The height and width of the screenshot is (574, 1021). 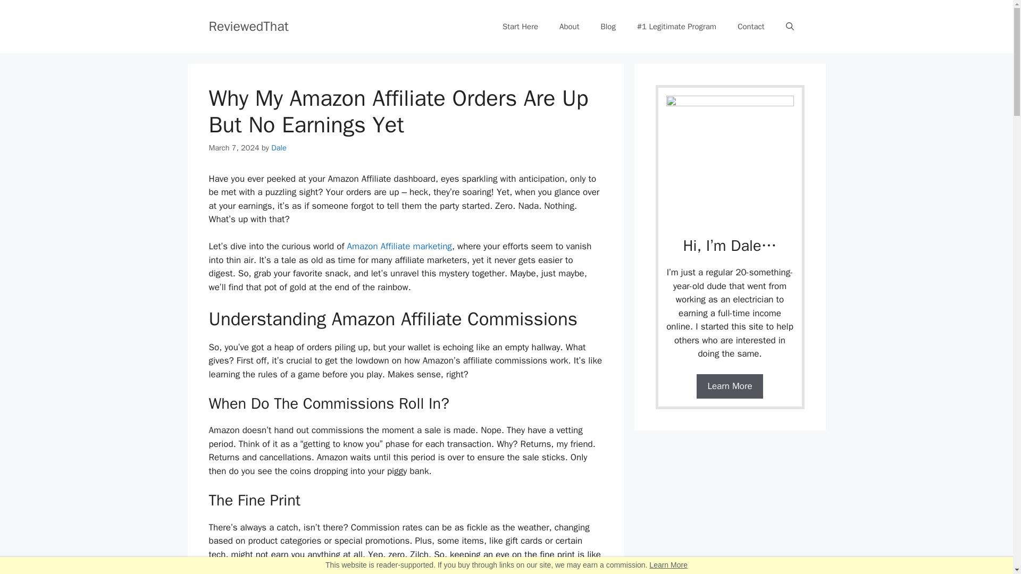 What do you see at coordinates (668, 565) in the screenshot?
I see `Learn More` at bounding box center [668, 565].